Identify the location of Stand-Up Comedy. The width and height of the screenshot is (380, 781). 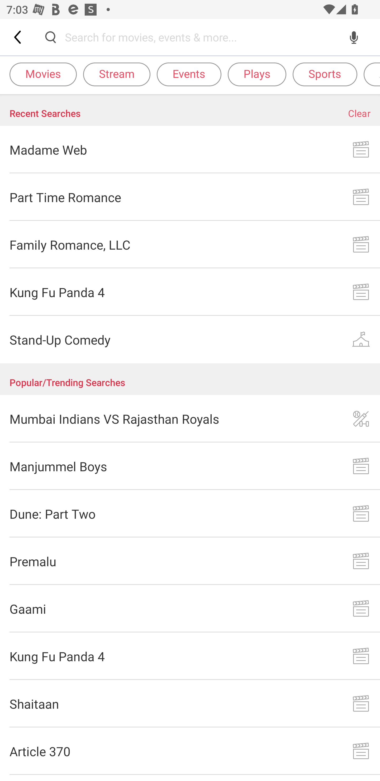
(190, 339).